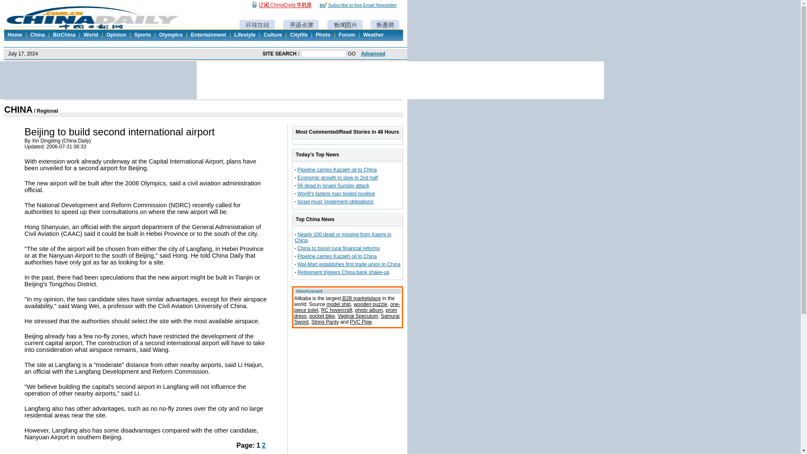 This screenshot has width=807, height=454. I want to click on Subscribe to free Email Newsletter, so click(362, 4).